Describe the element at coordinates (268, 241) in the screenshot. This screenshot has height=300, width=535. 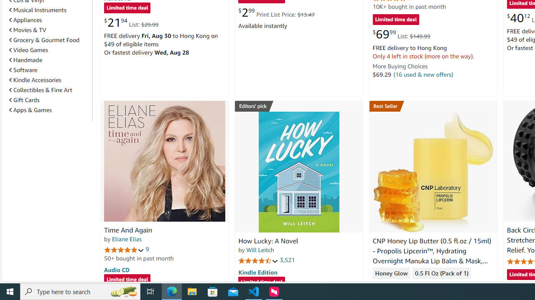
I see `How Lucky: A Novel` at that location.